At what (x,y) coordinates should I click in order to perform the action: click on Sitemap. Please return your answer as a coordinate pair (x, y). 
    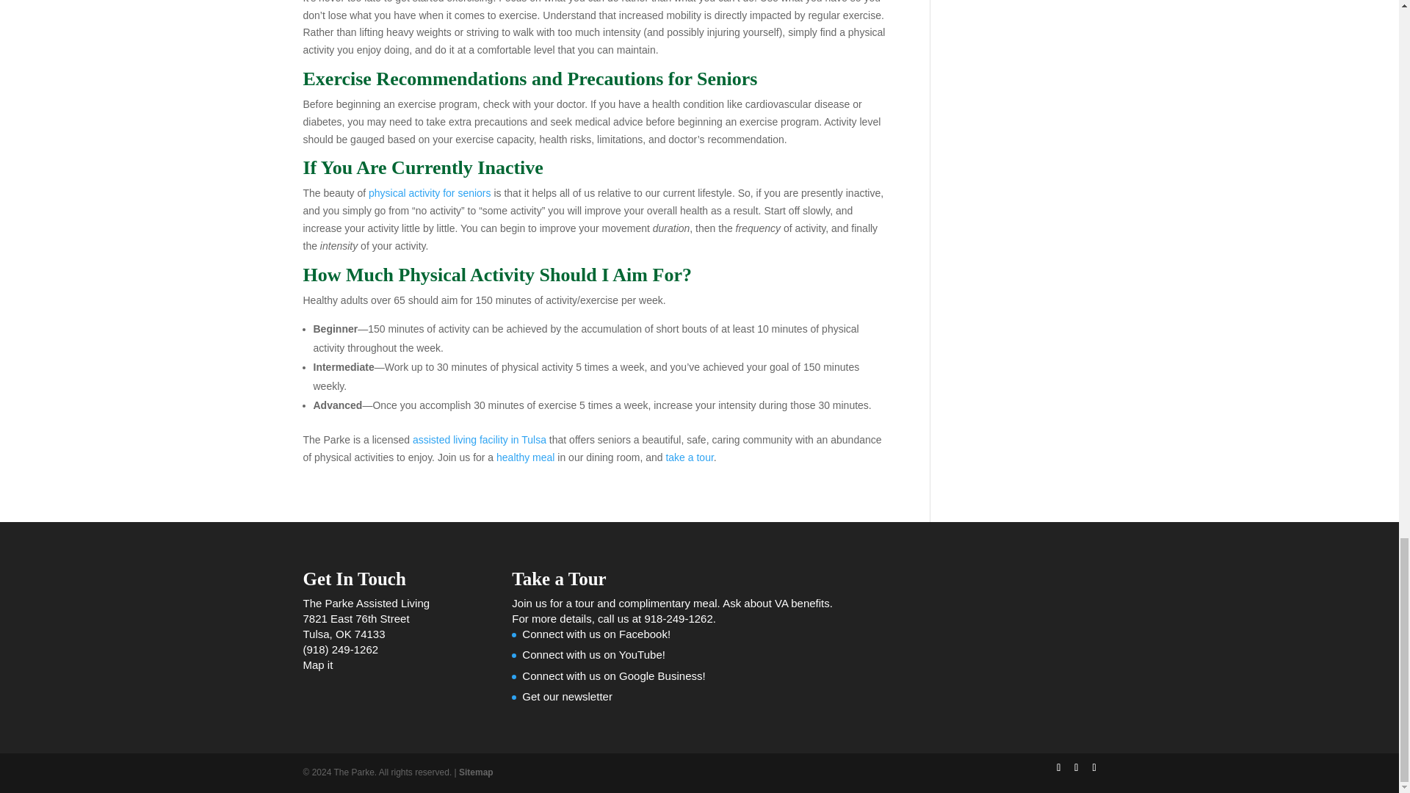
    Looking at the image, I should click on (476, 772).